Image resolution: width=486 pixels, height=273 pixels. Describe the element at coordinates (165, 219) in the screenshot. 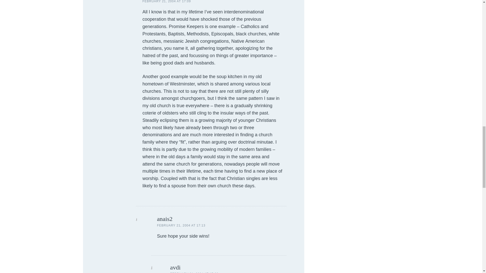

I see `anais2` at that location.